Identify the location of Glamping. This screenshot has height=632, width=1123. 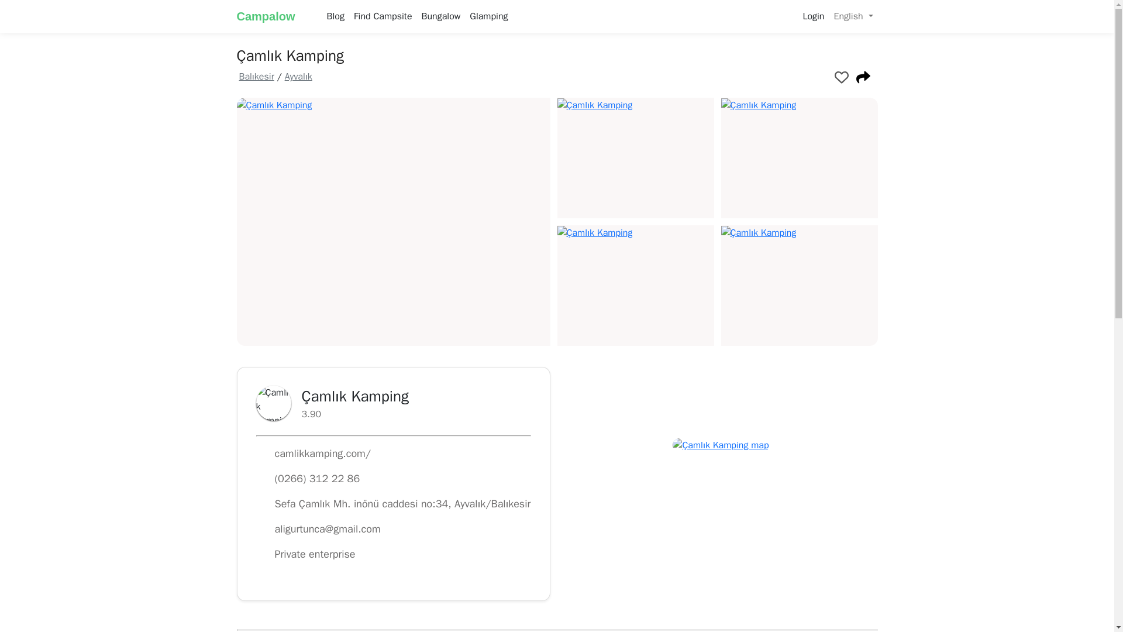
(488, 16).